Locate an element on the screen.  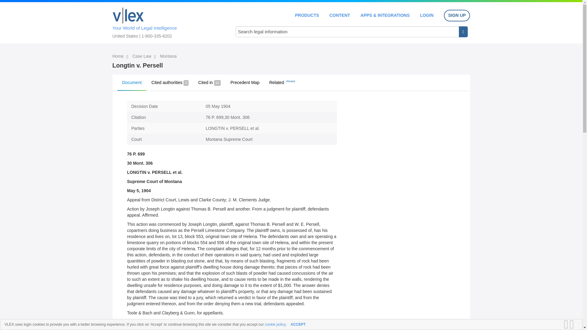
Home is located at coordinates (119, 56).